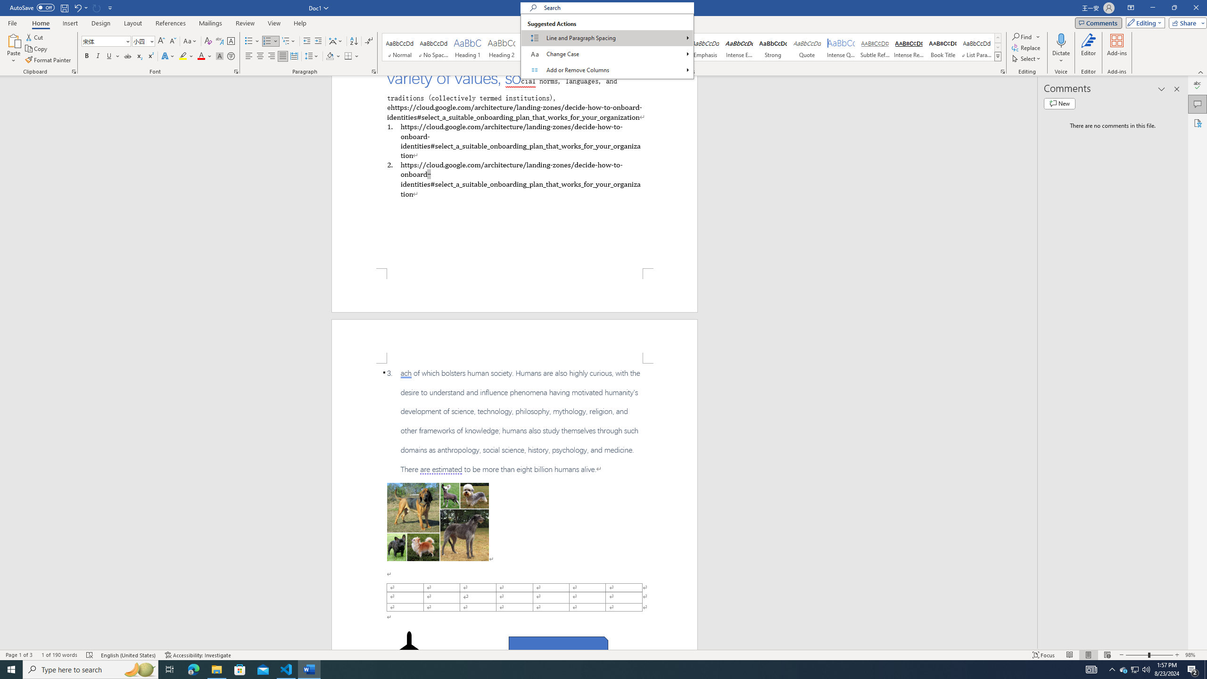 The width and height of the screenshot is (1207, 679). I want to click on Replace..., so click(1026, 47).